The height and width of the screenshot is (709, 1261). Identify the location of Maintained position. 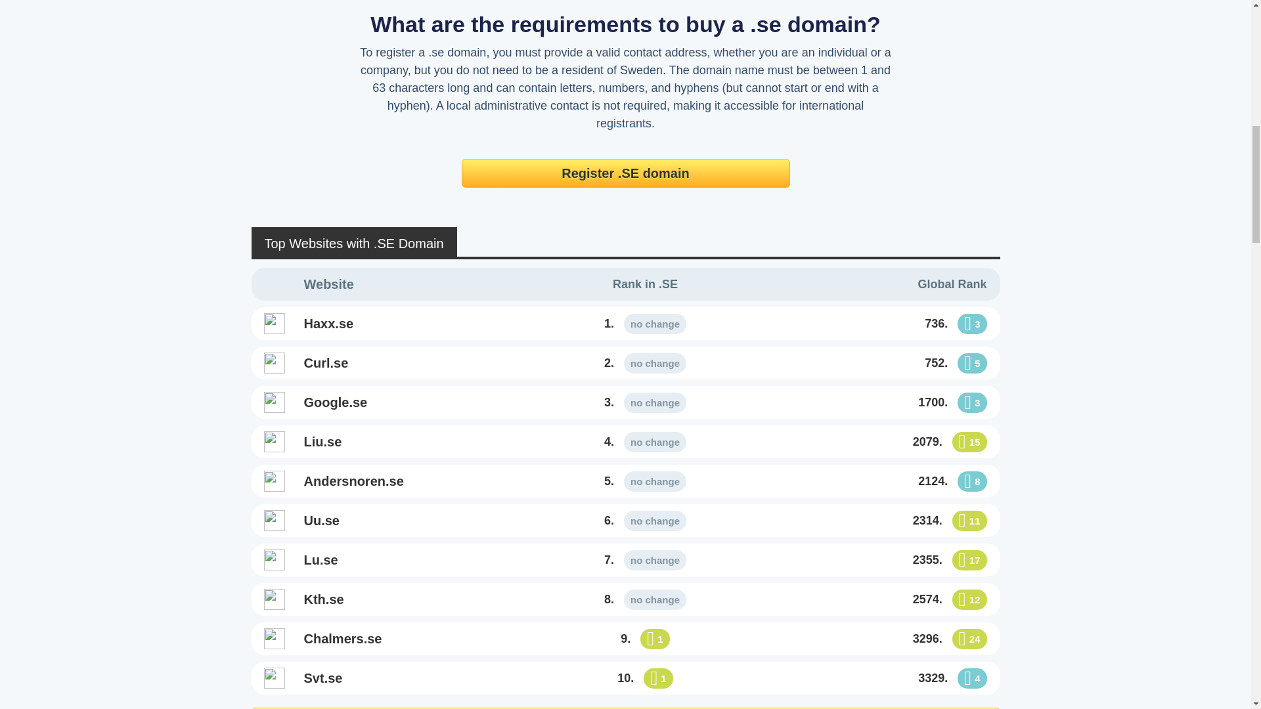
(655, 324).